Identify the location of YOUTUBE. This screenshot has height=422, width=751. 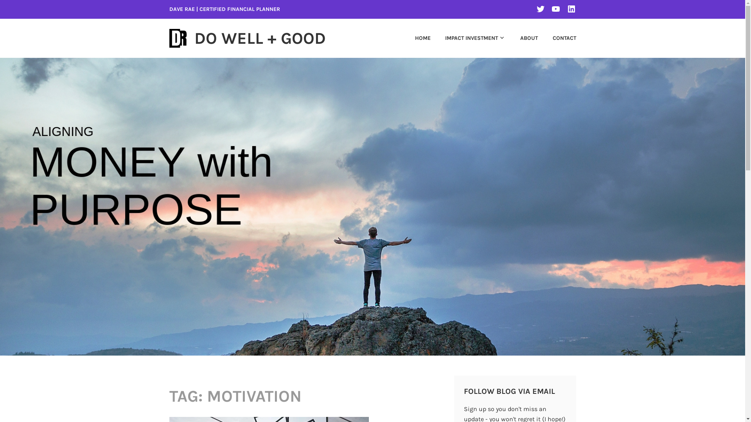
(556, 9).